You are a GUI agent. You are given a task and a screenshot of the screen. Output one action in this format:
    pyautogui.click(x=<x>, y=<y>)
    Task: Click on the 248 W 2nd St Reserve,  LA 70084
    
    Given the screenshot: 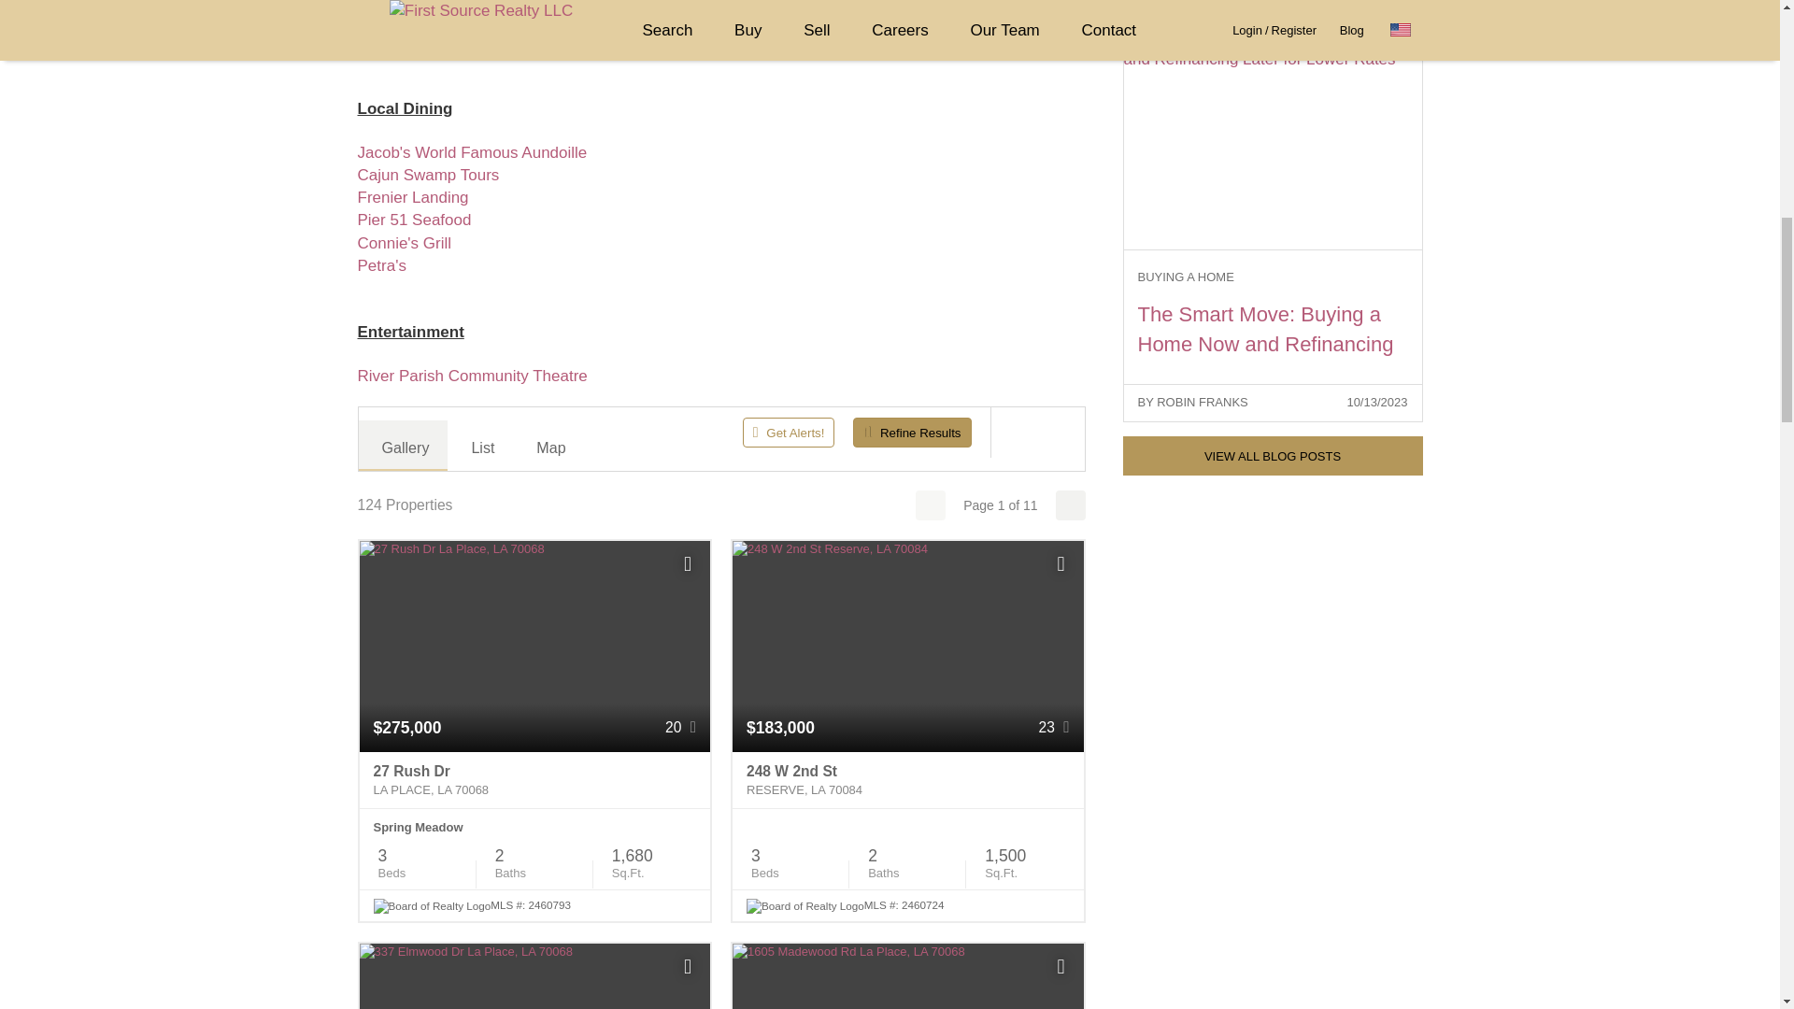 What is the action you would take?
    pyautogui.click(x=907, y=781)
    